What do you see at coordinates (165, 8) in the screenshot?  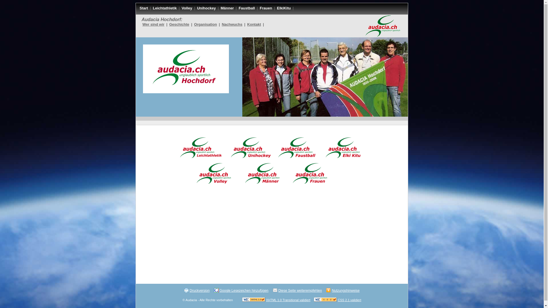 I see `Leichtathletik` at bounding box center [165, 8].